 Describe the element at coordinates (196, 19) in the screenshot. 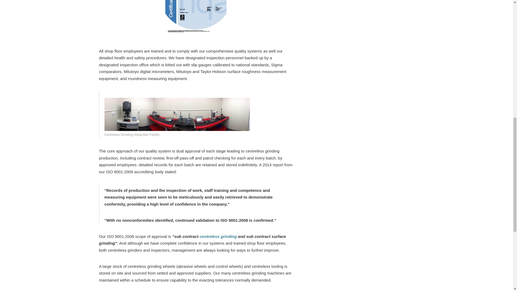

I see `ISO 9001:2008 Certified Grinder` at that location.